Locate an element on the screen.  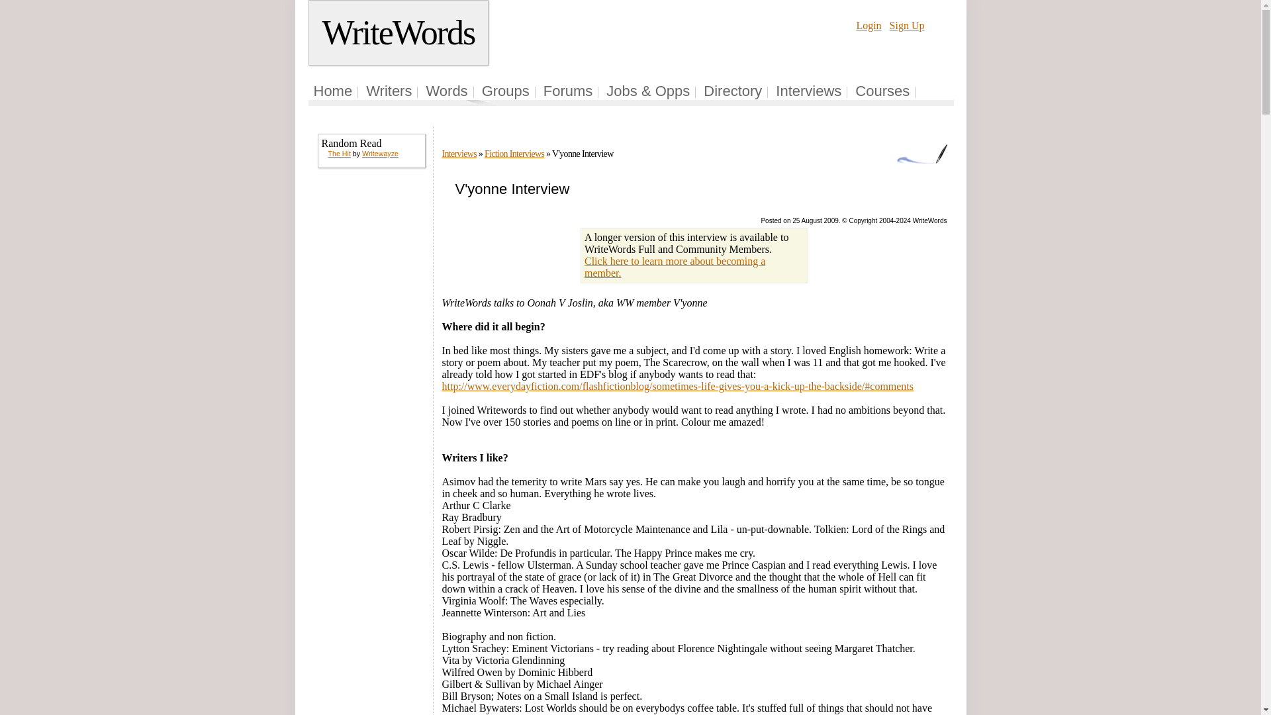
Courses is located at coordinates (882, 91).